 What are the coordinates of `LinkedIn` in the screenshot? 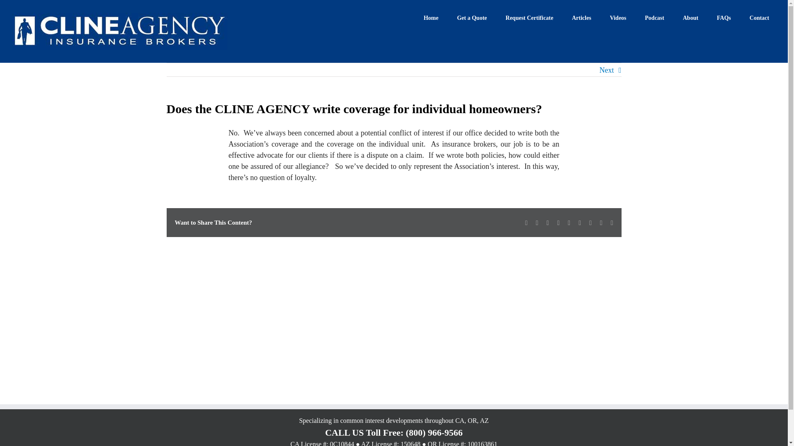 It's located at (548, 223).